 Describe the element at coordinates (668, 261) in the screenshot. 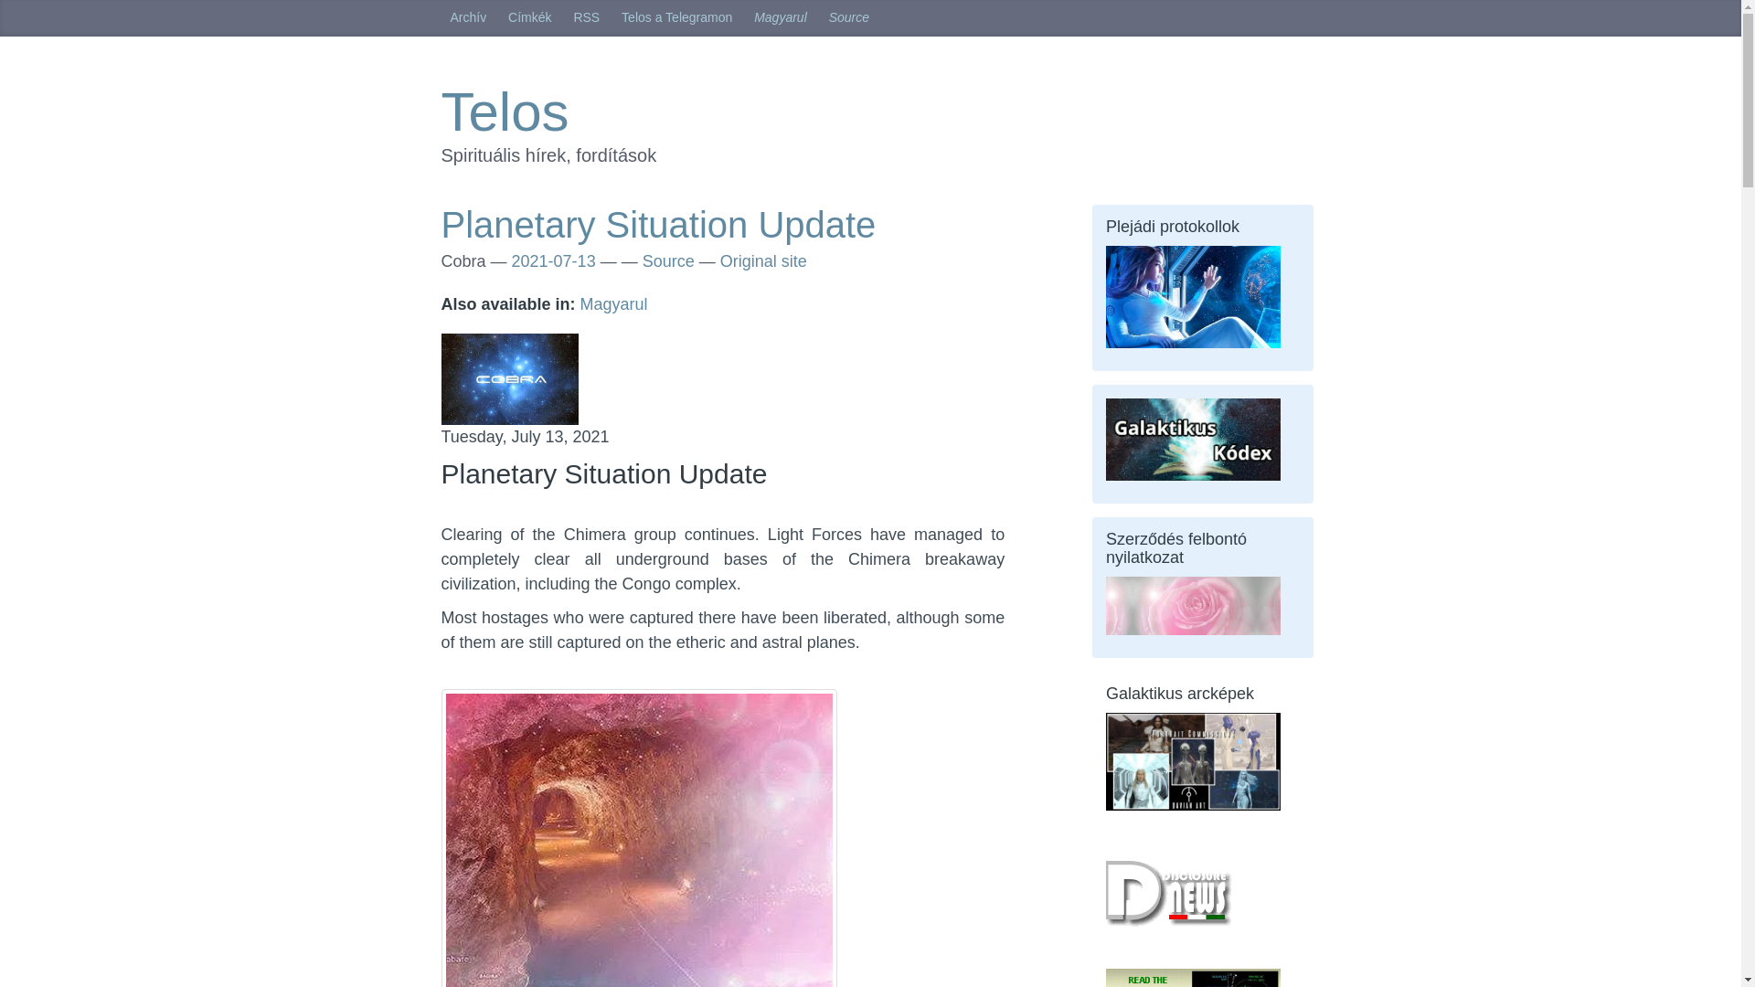

I see `Source` at that location.